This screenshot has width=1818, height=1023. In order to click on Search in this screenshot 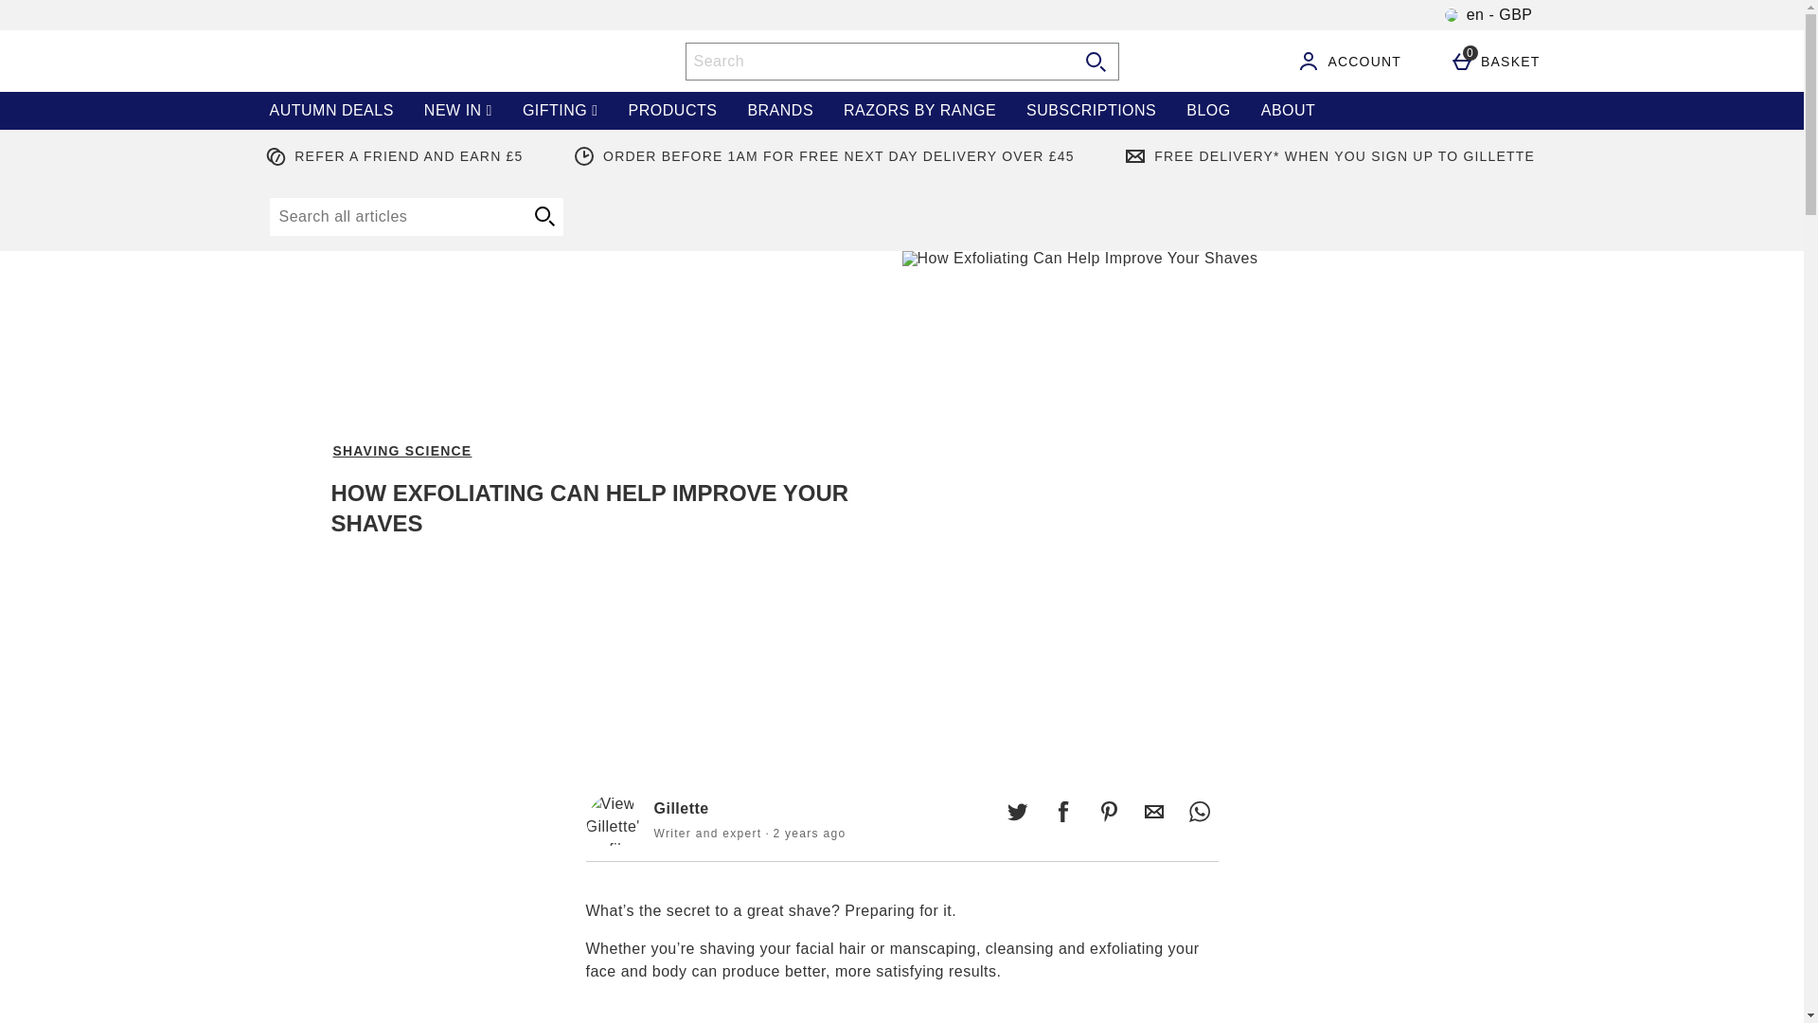, I will do `click(879, 62)`.